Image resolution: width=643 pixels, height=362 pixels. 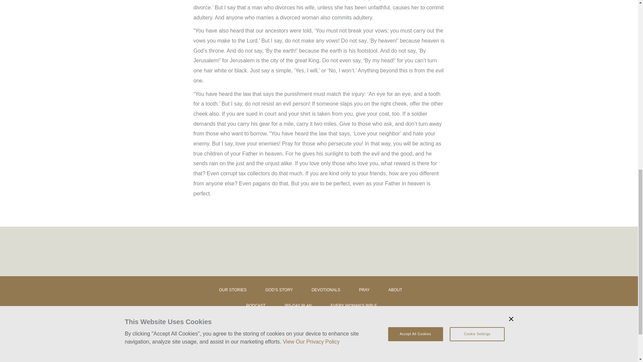 What do you see at coordinates (241, 292) in the screenshot?
I see `OUR STORIES` at bounding box center [241, 292].